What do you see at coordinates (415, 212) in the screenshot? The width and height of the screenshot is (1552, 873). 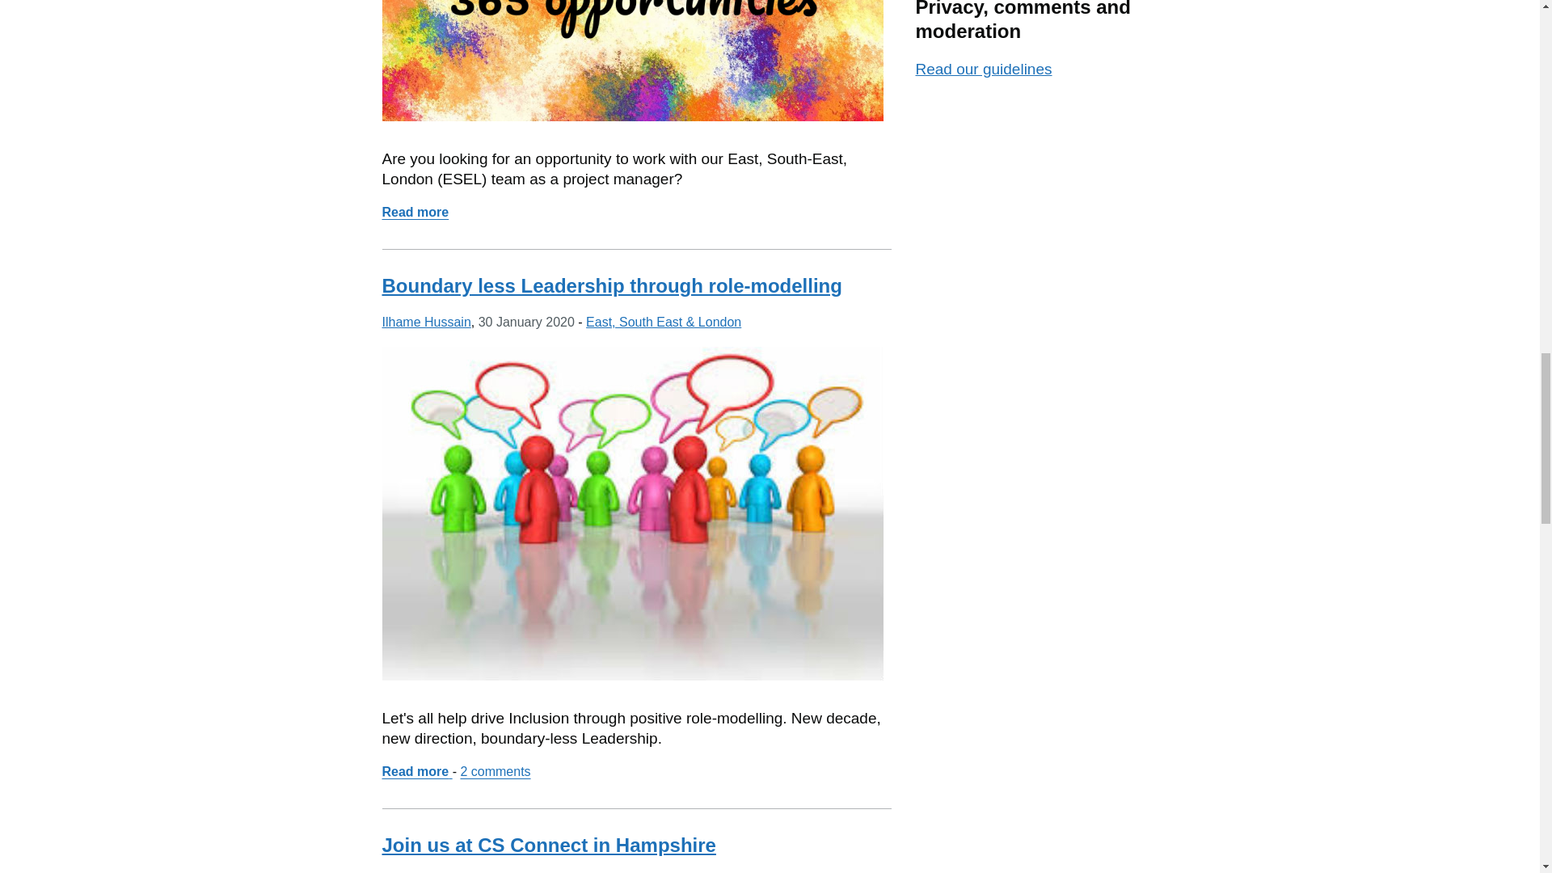 I see `Join us at CS Connect in Hampshire` at bounding box center [415, 212].